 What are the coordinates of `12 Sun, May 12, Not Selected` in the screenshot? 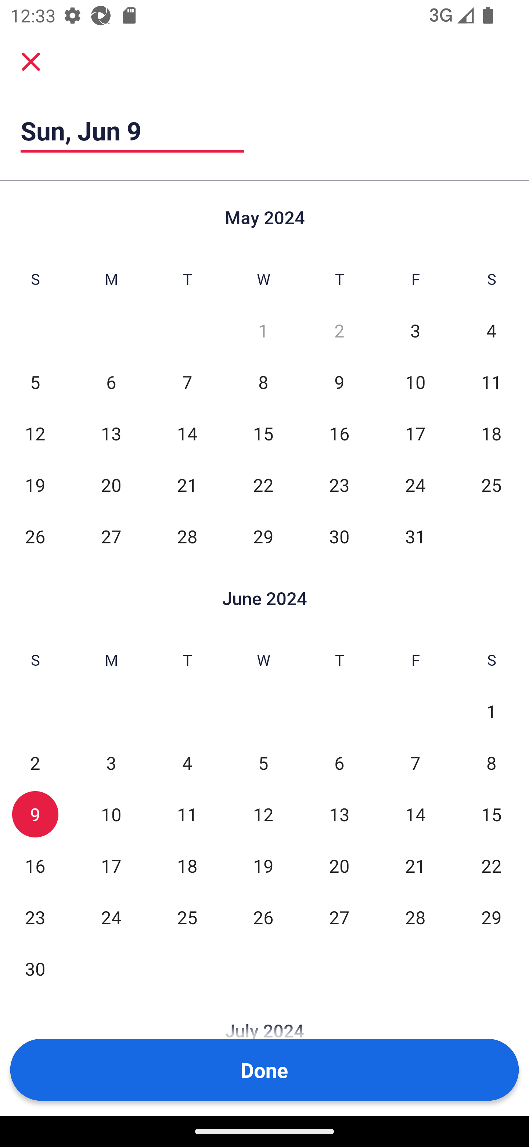 It's located at (35, 433).